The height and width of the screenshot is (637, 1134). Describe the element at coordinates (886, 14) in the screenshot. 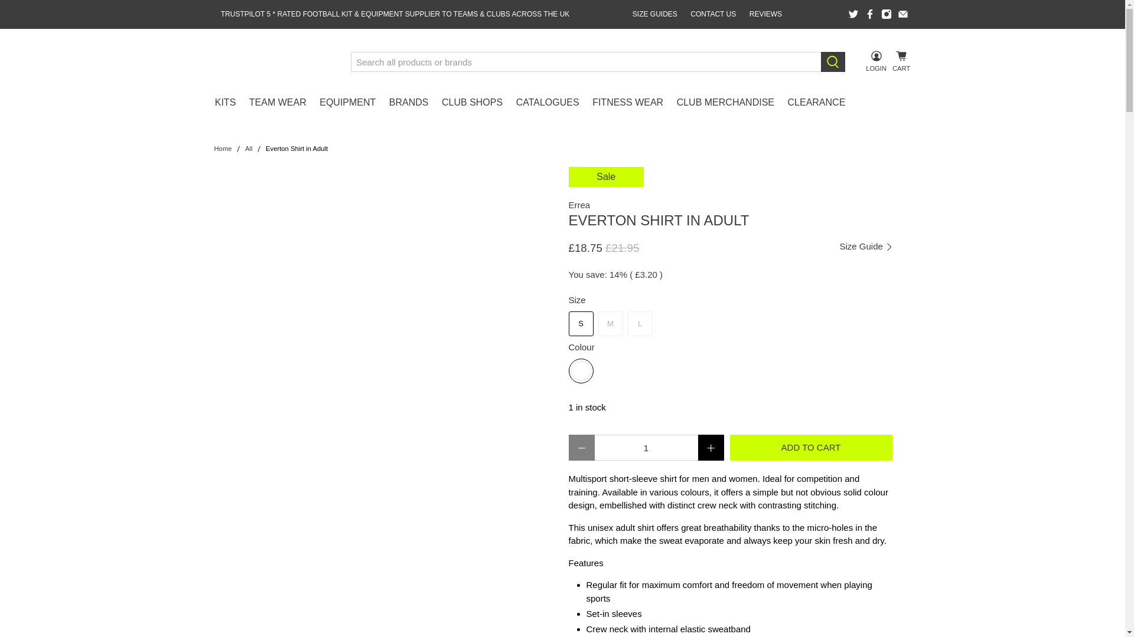

I see `Norfolk Football on Instagram` at that location.